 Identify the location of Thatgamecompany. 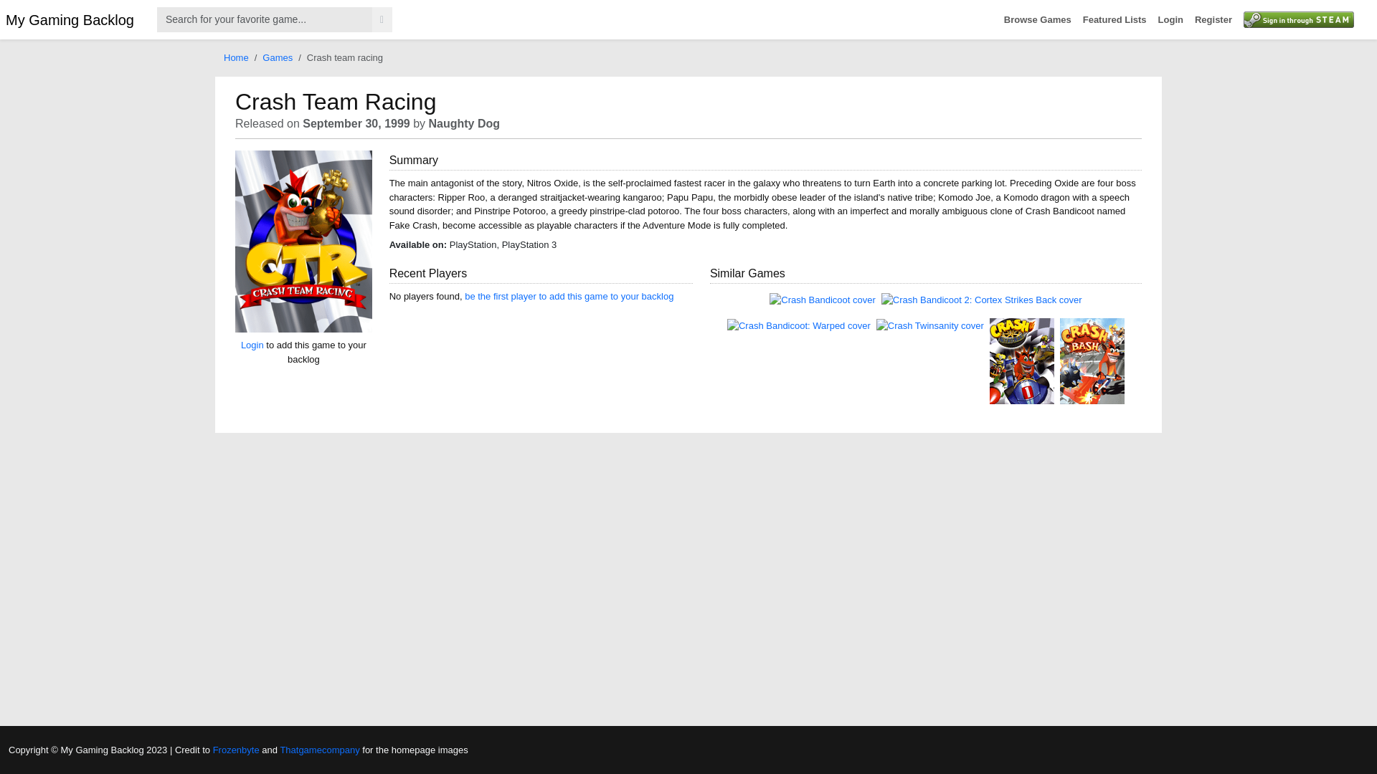
(319, 749).